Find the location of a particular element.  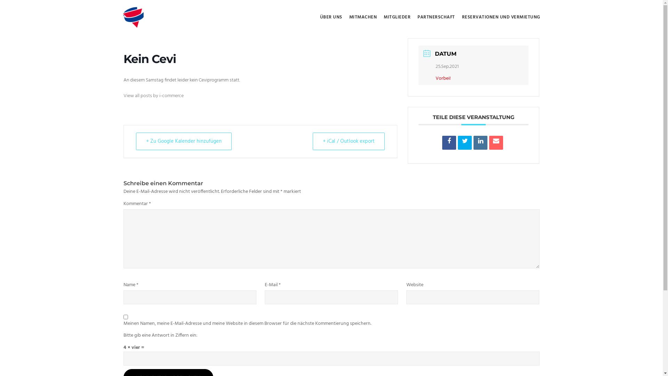

+ iCal / Outlook export is located at coordinates (349, 141).